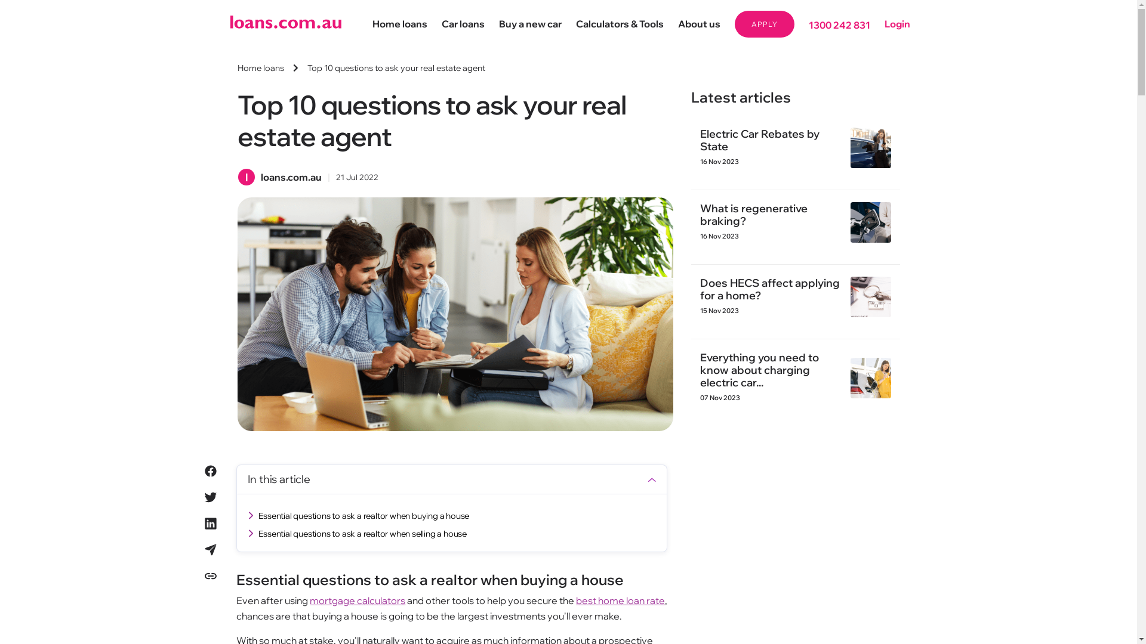  What do you see at coordinates (359, 534) in the screenshot?
I see `Essential questions to ask a realtor when selling a house` at bounding box center [359, 534].